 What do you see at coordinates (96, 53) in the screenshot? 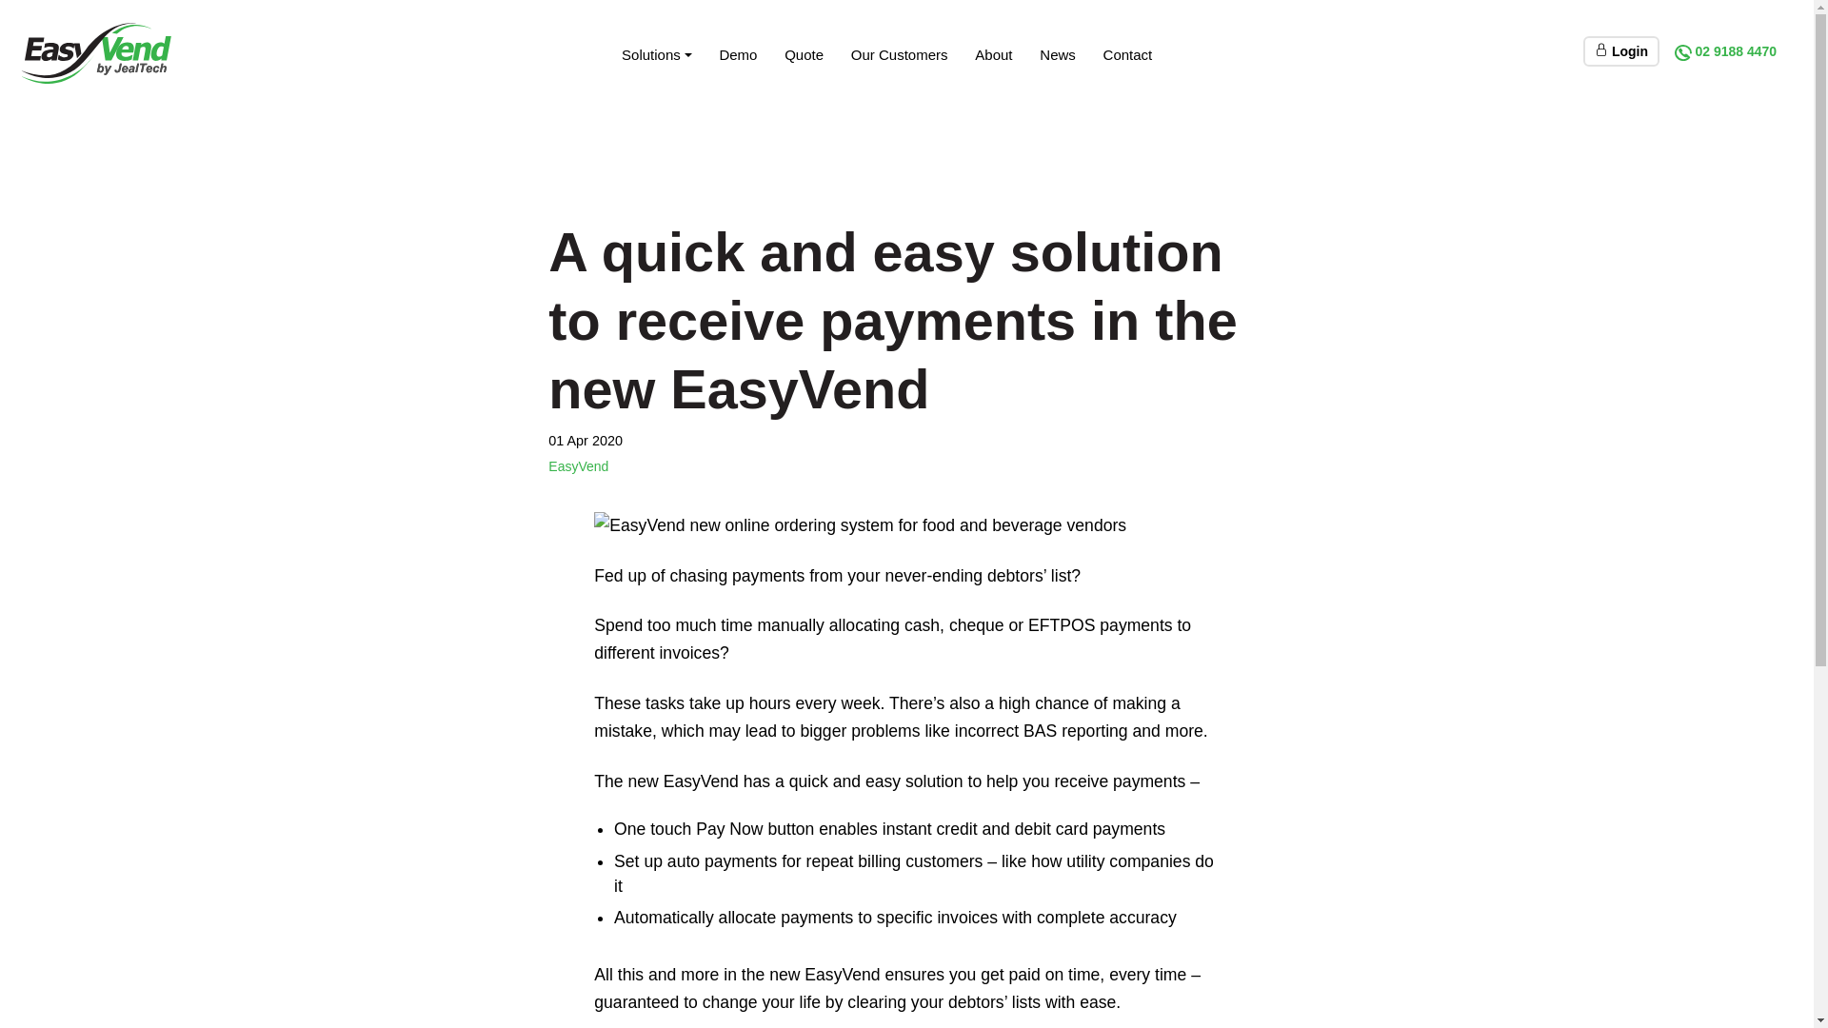
I see `EasyVend - Food and beverage software` at bounding box center [96, 53].